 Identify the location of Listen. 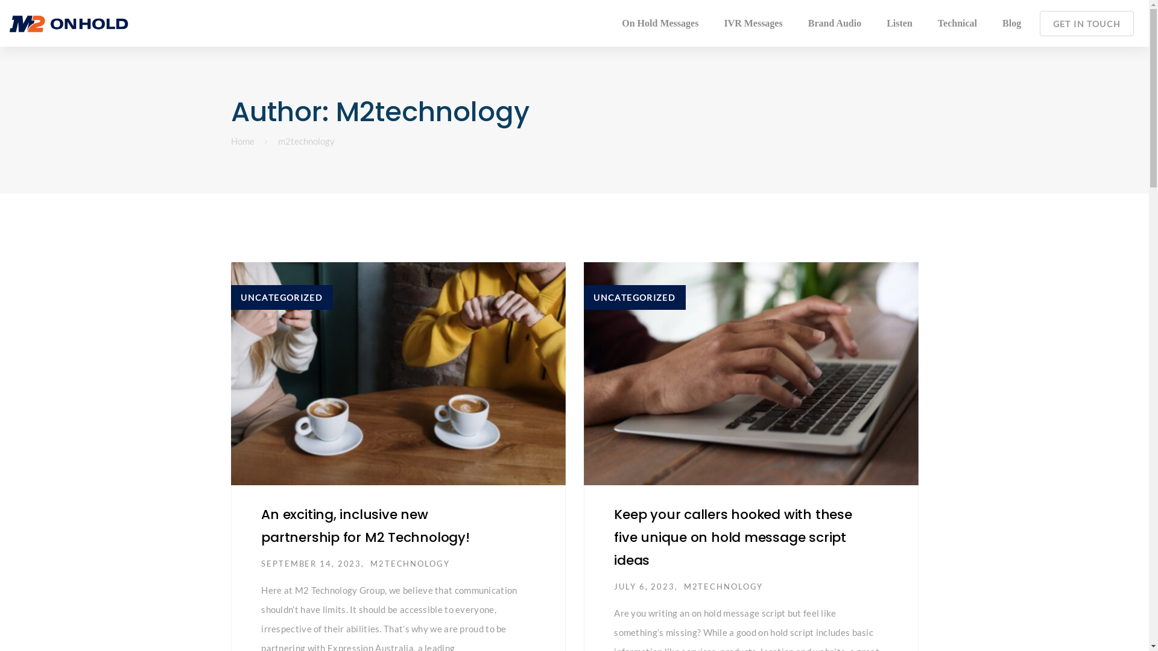
(900, 24).